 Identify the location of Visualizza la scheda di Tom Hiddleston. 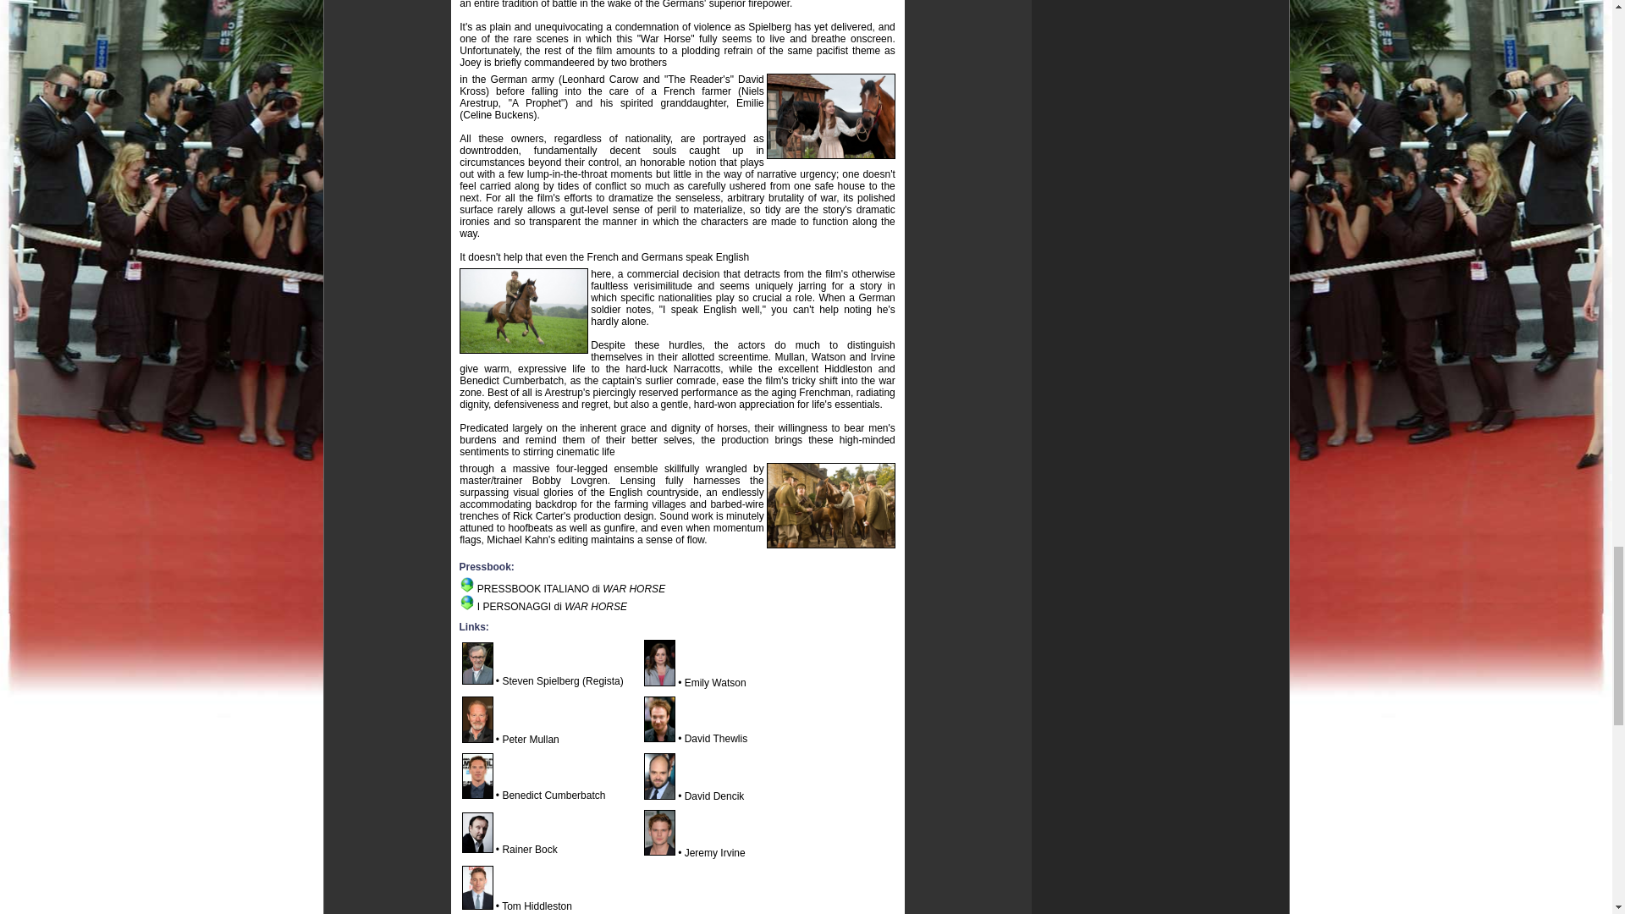
(477, 906).